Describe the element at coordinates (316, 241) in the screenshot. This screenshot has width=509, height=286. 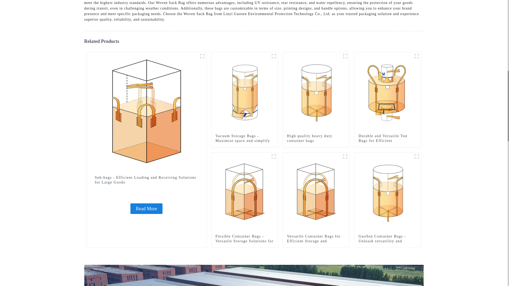
I see `Versatile Container Bags for Efficient Storage and Transport` at that location.